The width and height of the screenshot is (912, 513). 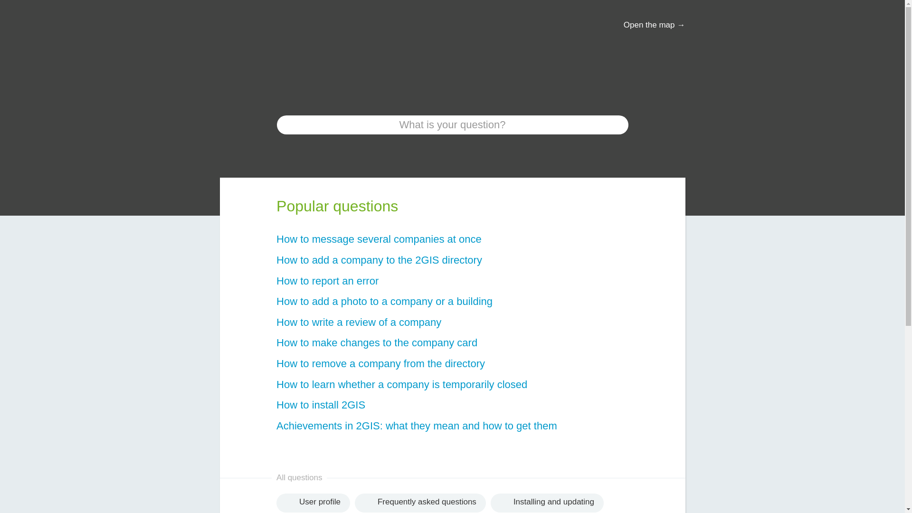 I want to click on How to learn whether a company is temporarily closed, so click(x=452, y=385).